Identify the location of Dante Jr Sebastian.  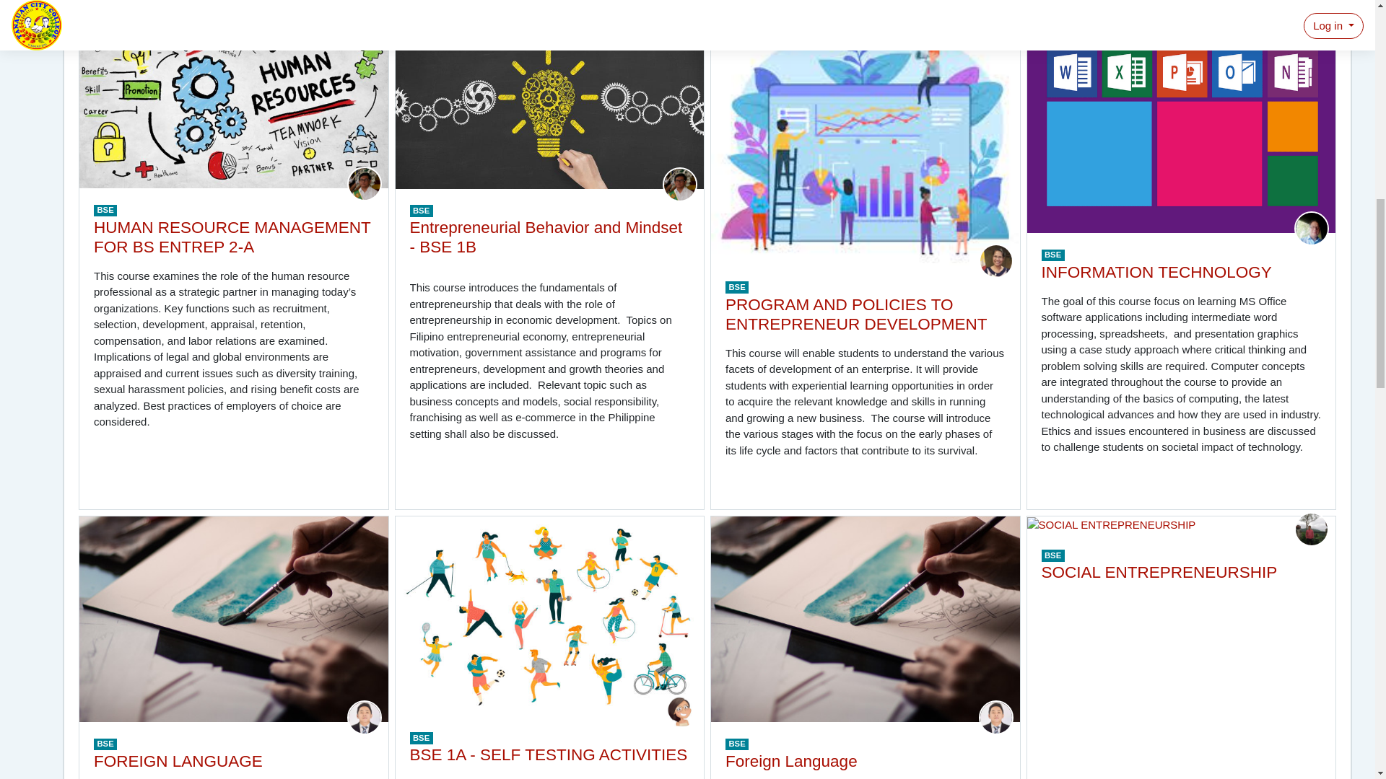
(679, 183).